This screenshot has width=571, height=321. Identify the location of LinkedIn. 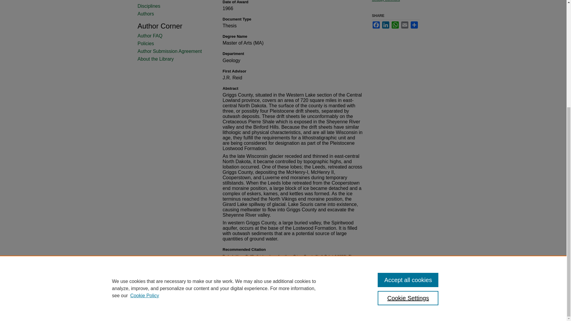
(385, 25).